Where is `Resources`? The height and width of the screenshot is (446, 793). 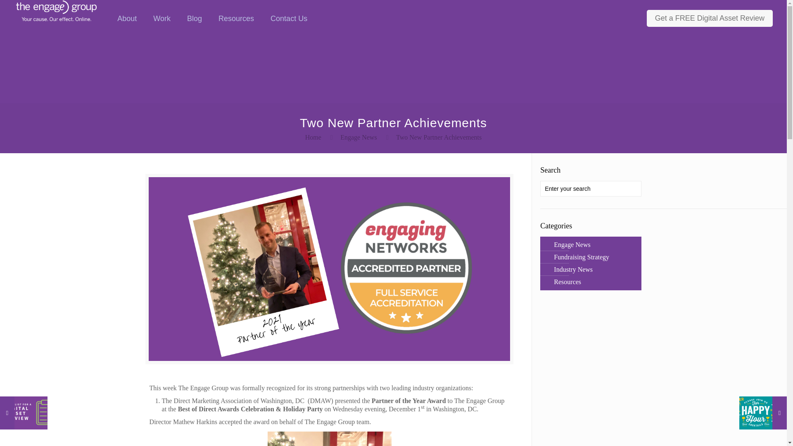 Resources is located at coordinates (236, 18).